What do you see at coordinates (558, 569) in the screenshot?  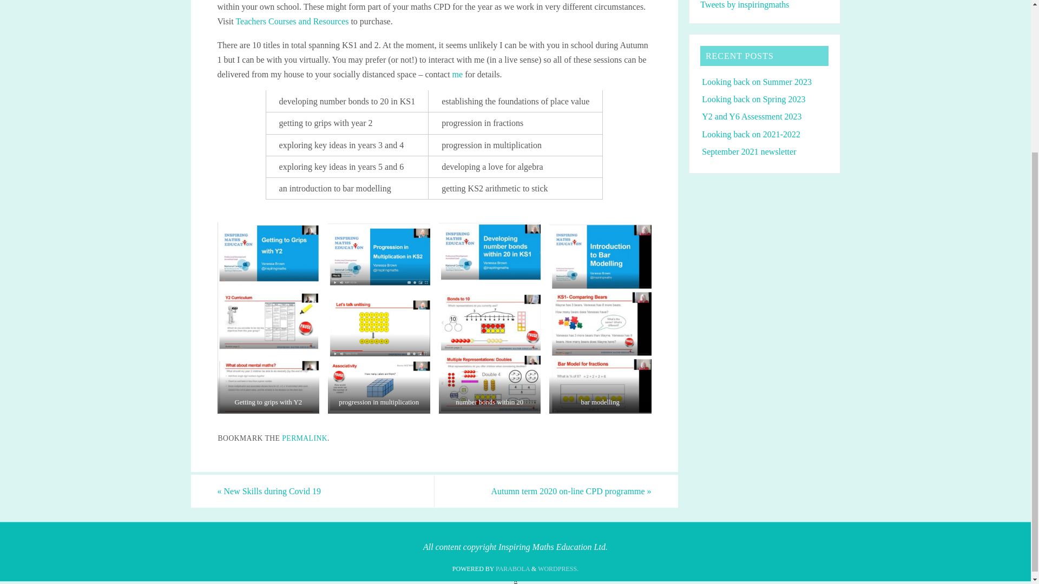 I see `Semantic Personal Publishing Platform` at bounding box center [558, 569].